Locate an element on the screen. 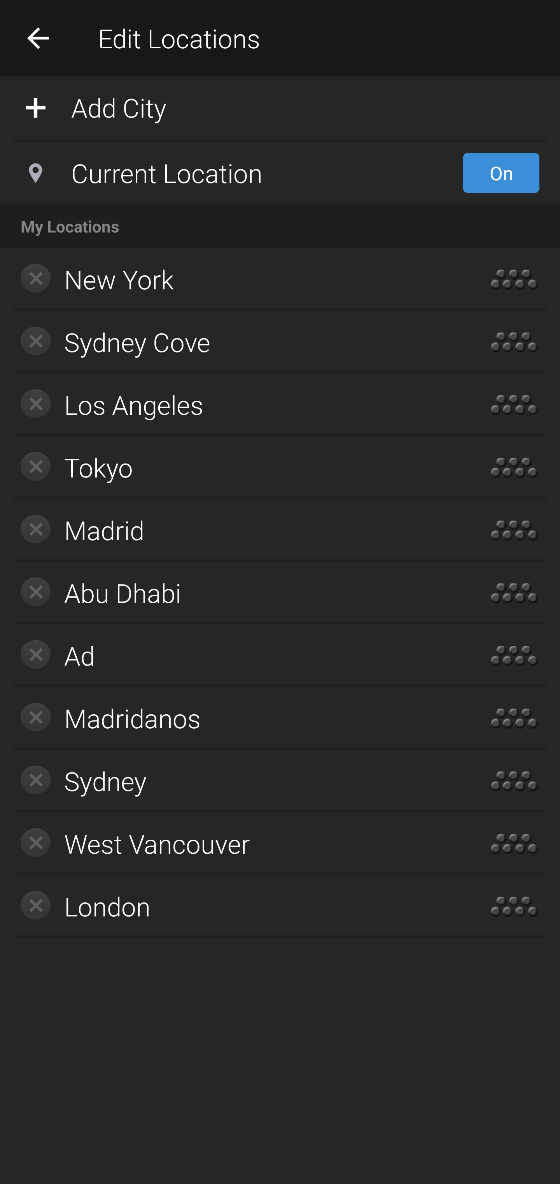 The height and width of the screenshot is (1184, 560). Delete: Tokyo Tokyo is located at coordinates (235, 467).